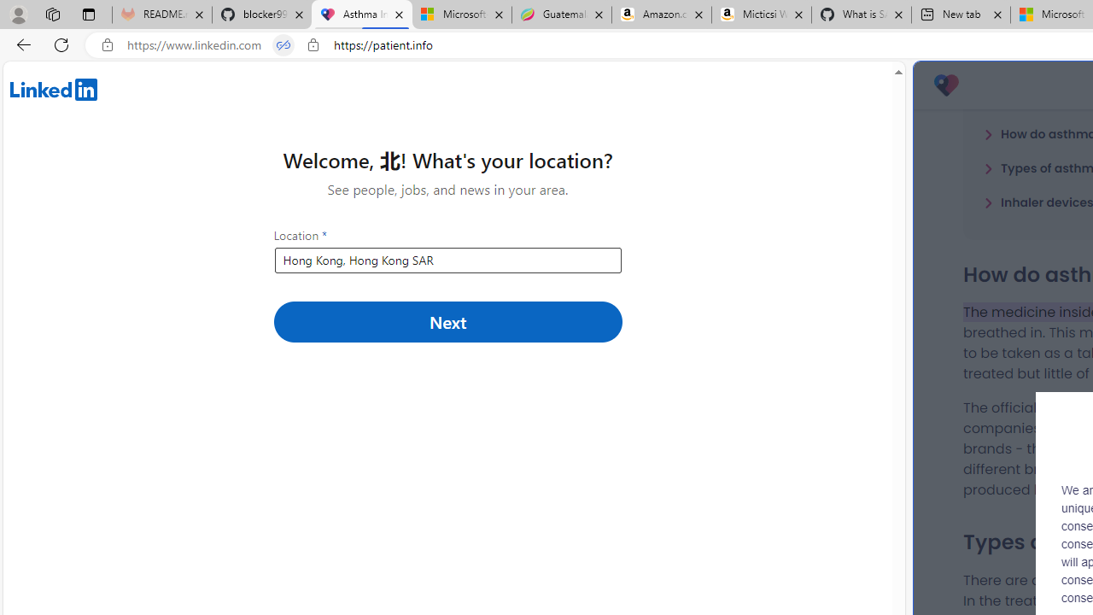 The image size is (1093, 615). What do you see at coordinates (18, 14) in the screenshot?
I see `Personal Profile` at bounding box center [18, 14].